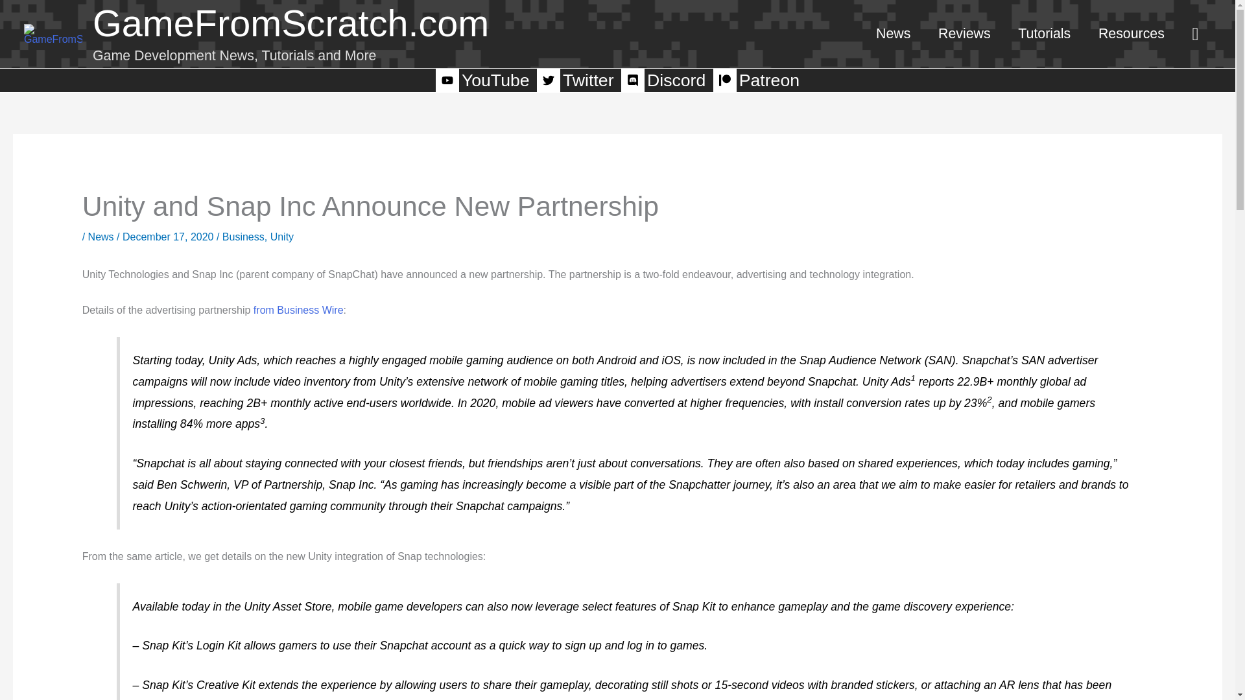 The image size is (1245, 700). What do you see at coordinates (1044, 34) in the screenshot?
I see `Tutorials` at bounding box center [1044, 34].